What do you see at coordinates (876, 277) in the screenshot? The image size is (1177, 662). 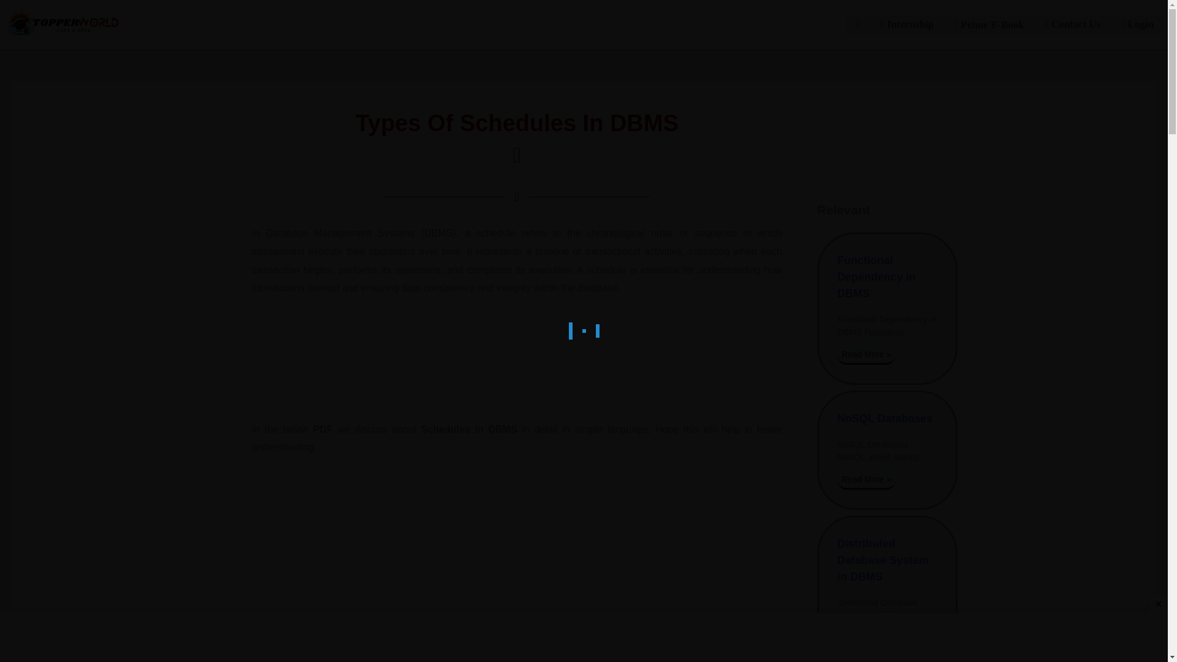 I see `Functional Dependency in DBMS` at bounding box center [876, 277].